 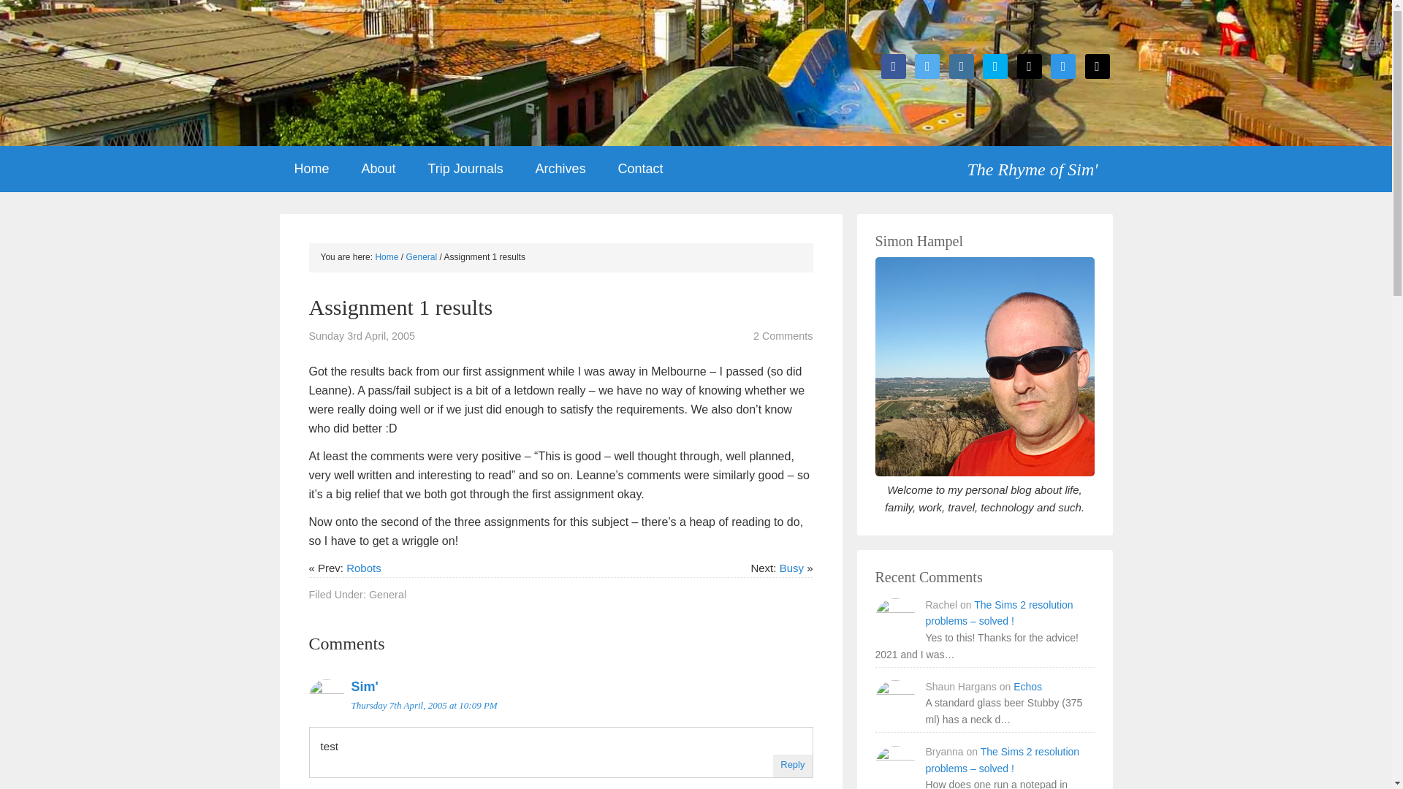 What do you see at coordinates (640, 169) in the screenshot?
I see `Contact` at bounding box center [640, 169].